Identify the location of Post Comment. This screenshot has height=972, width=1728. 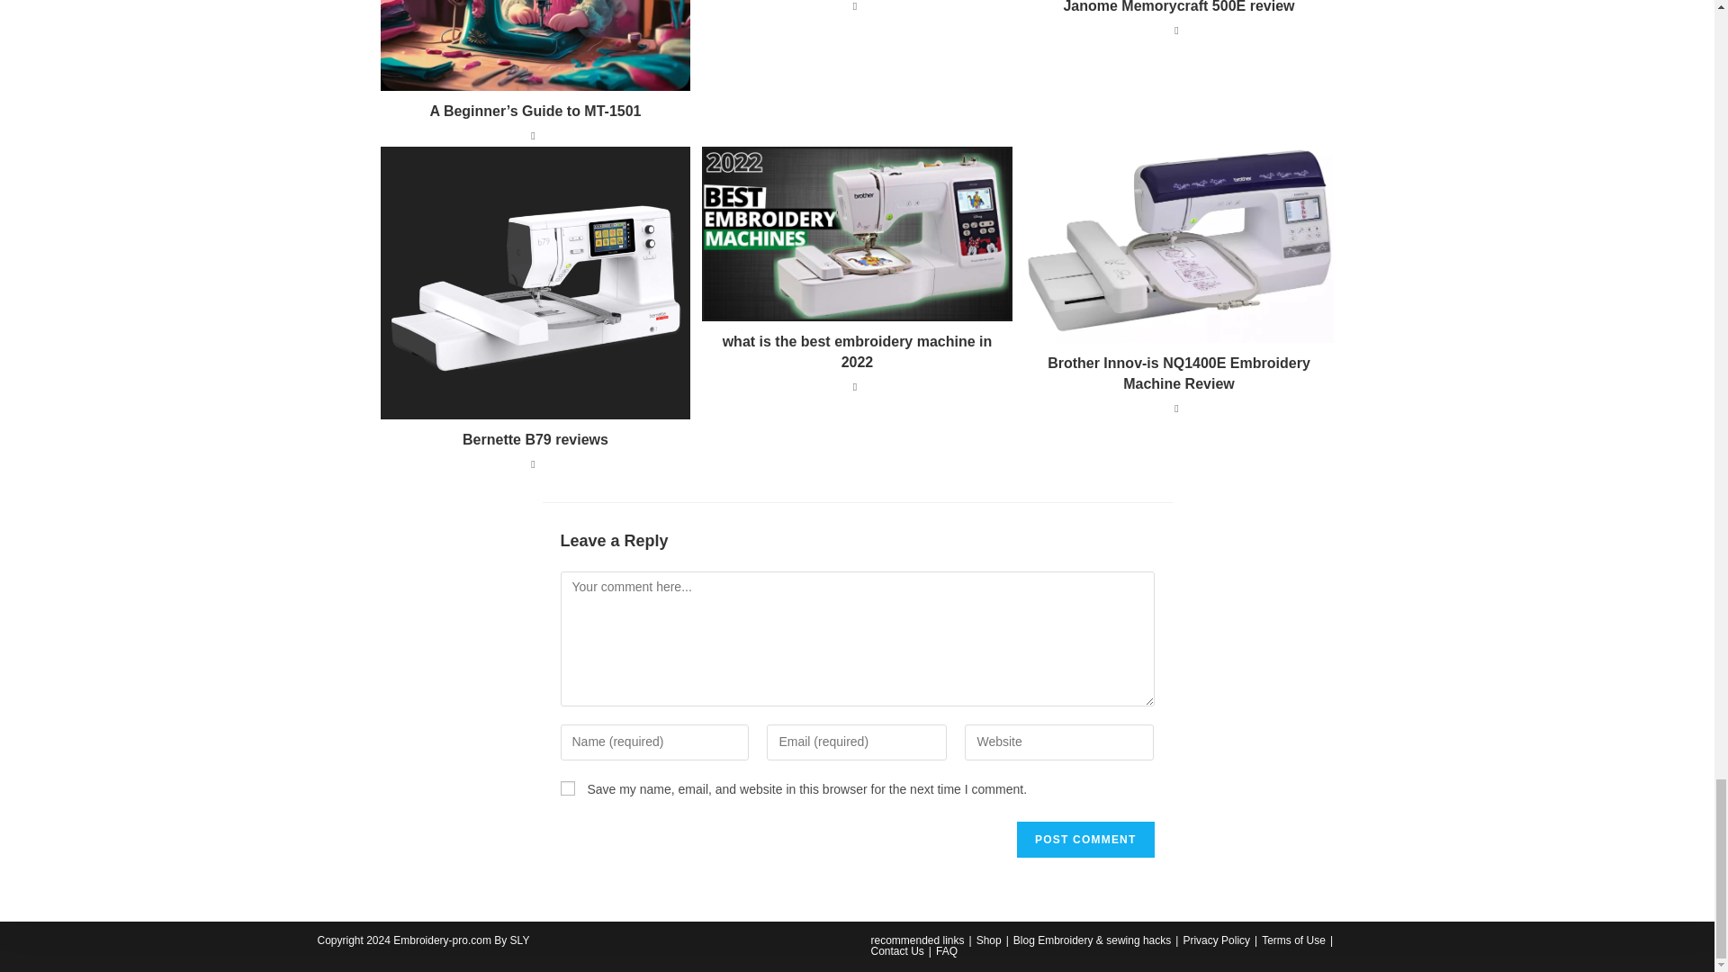
(1085, 839).